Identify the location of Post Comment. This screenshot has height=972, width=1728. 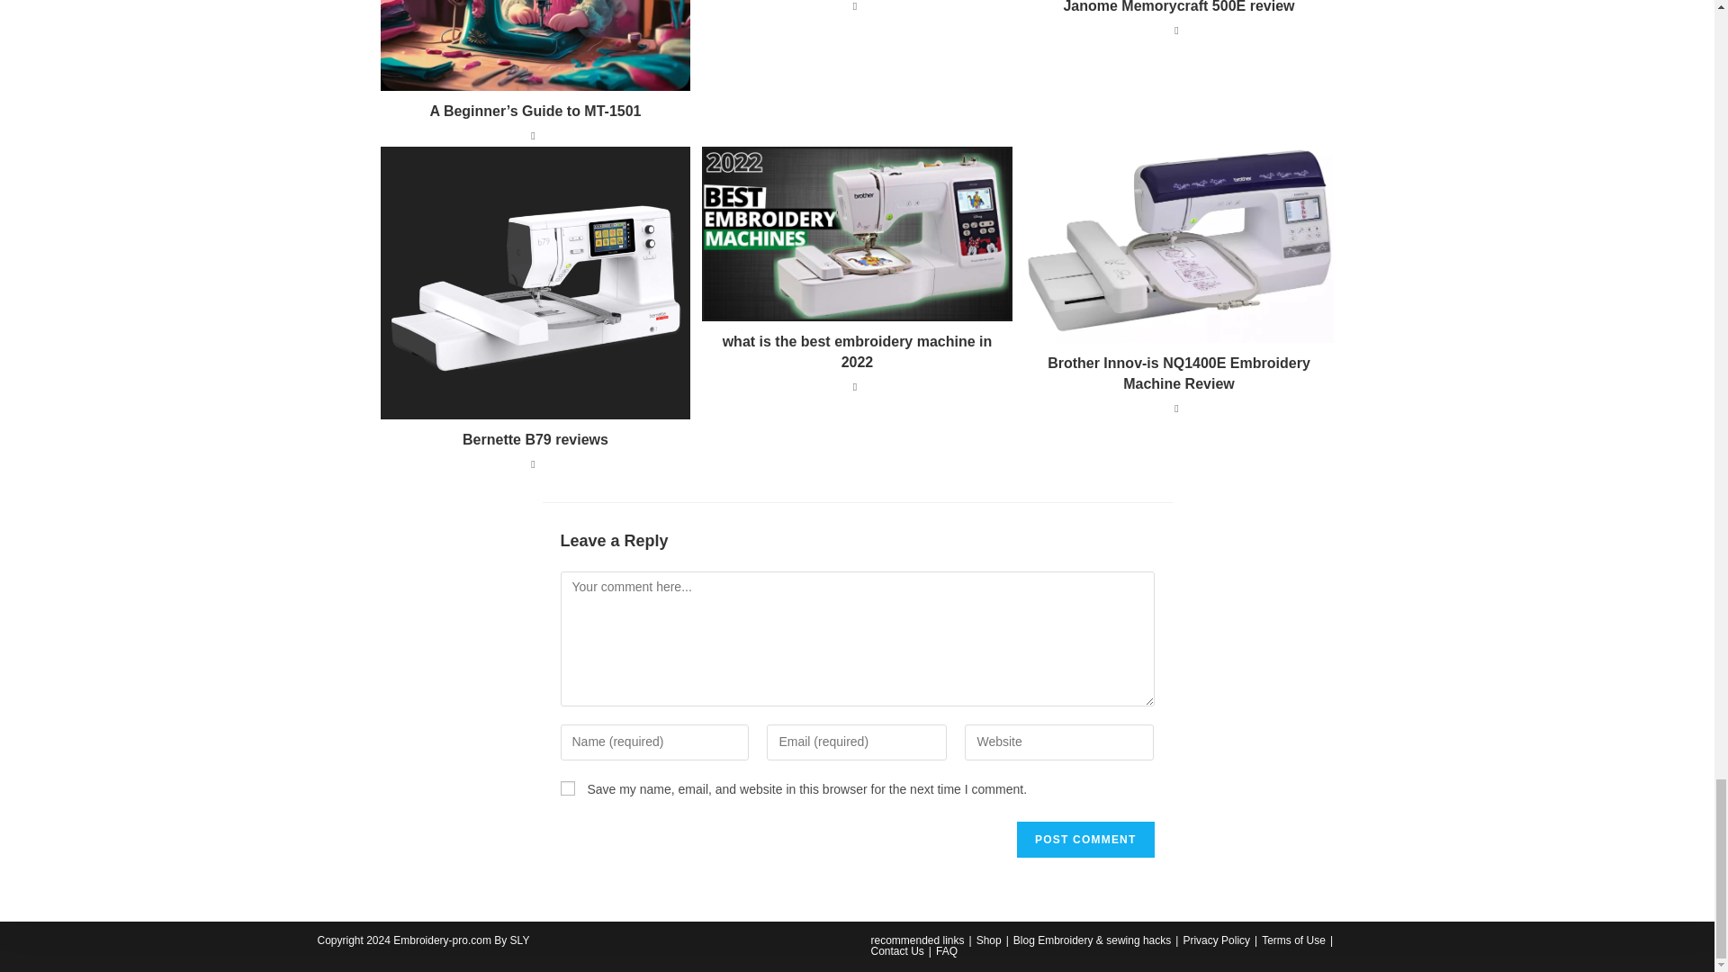
(1085, 839).